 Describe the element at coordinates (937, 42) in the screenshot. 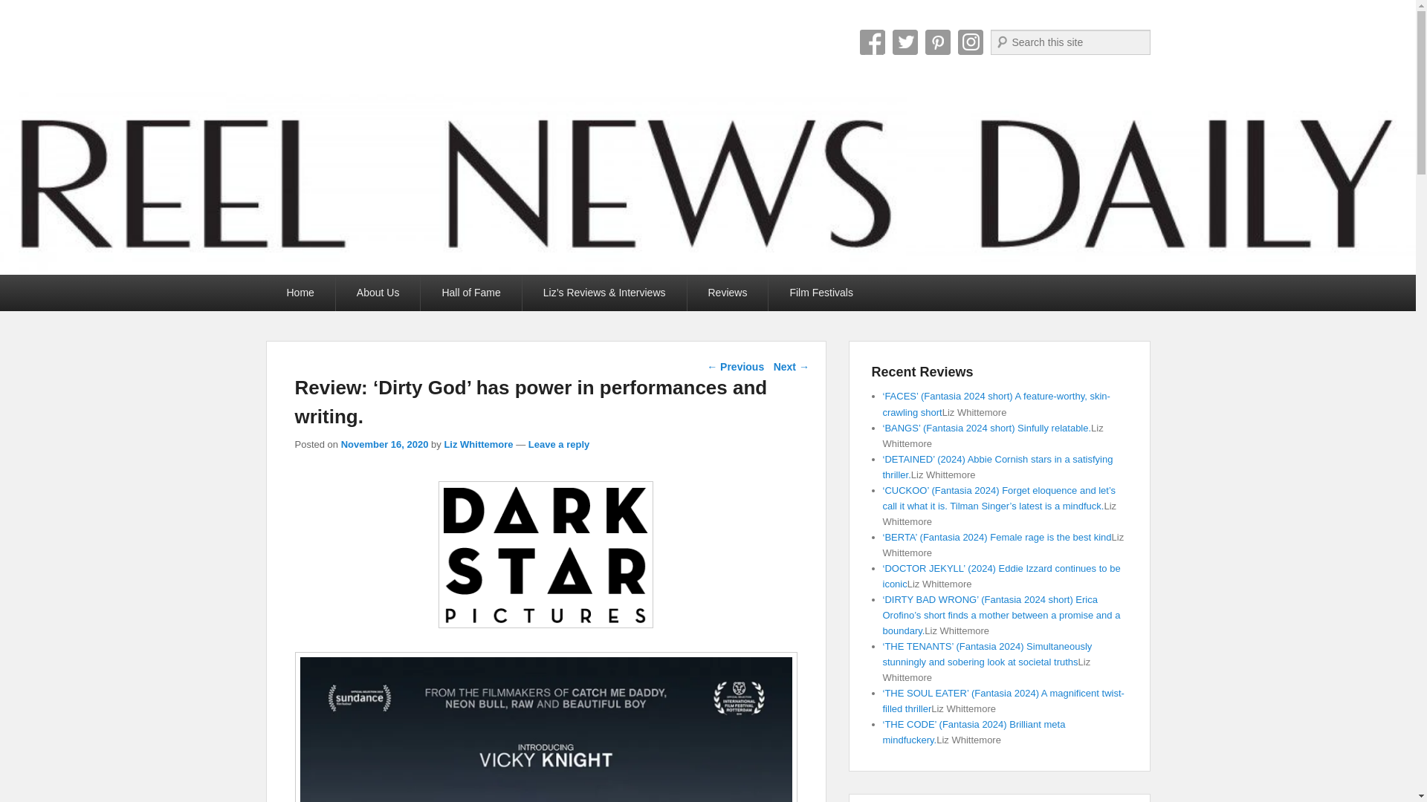

I see `Pinterest` at that location.